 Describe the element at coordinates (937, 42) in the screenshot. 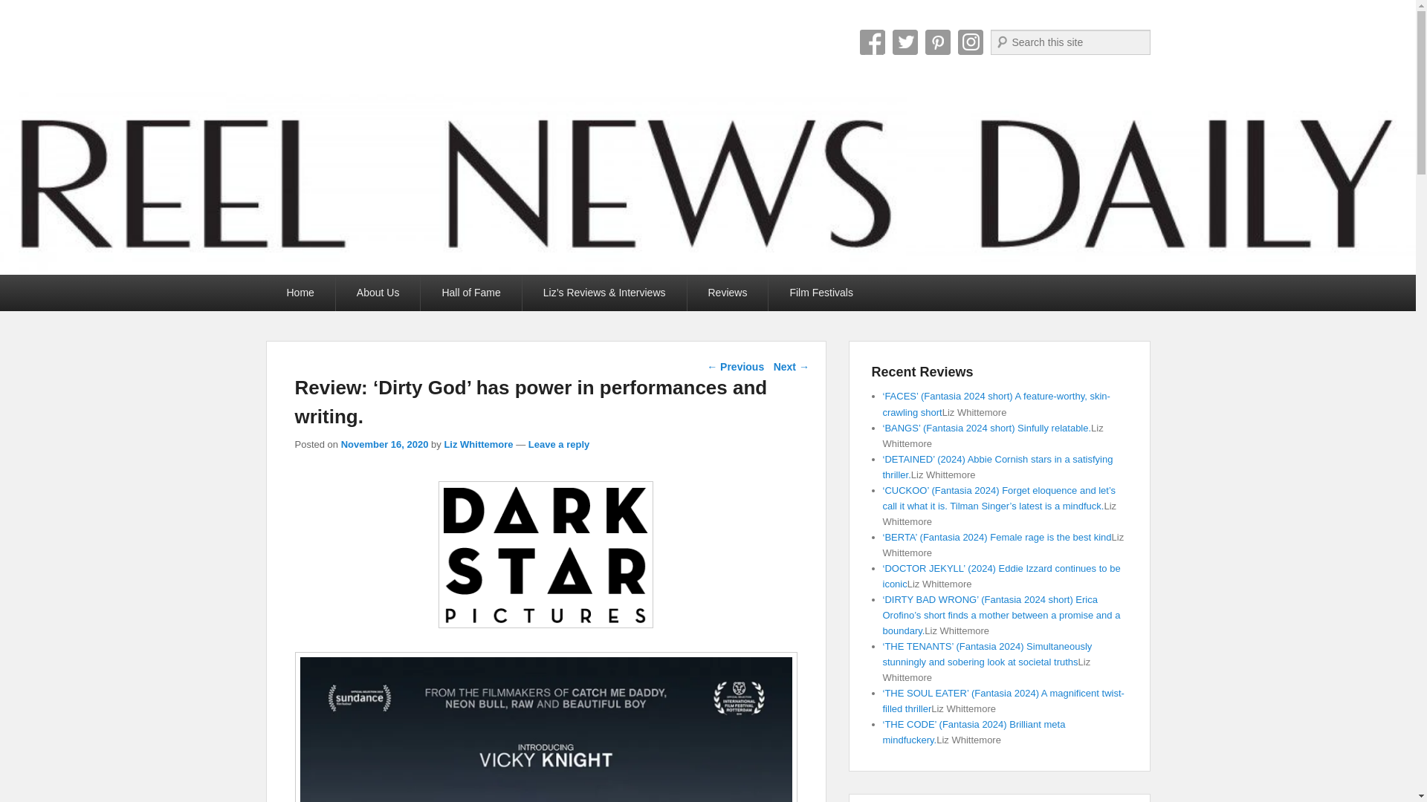

I see `Pinterest` at that location.